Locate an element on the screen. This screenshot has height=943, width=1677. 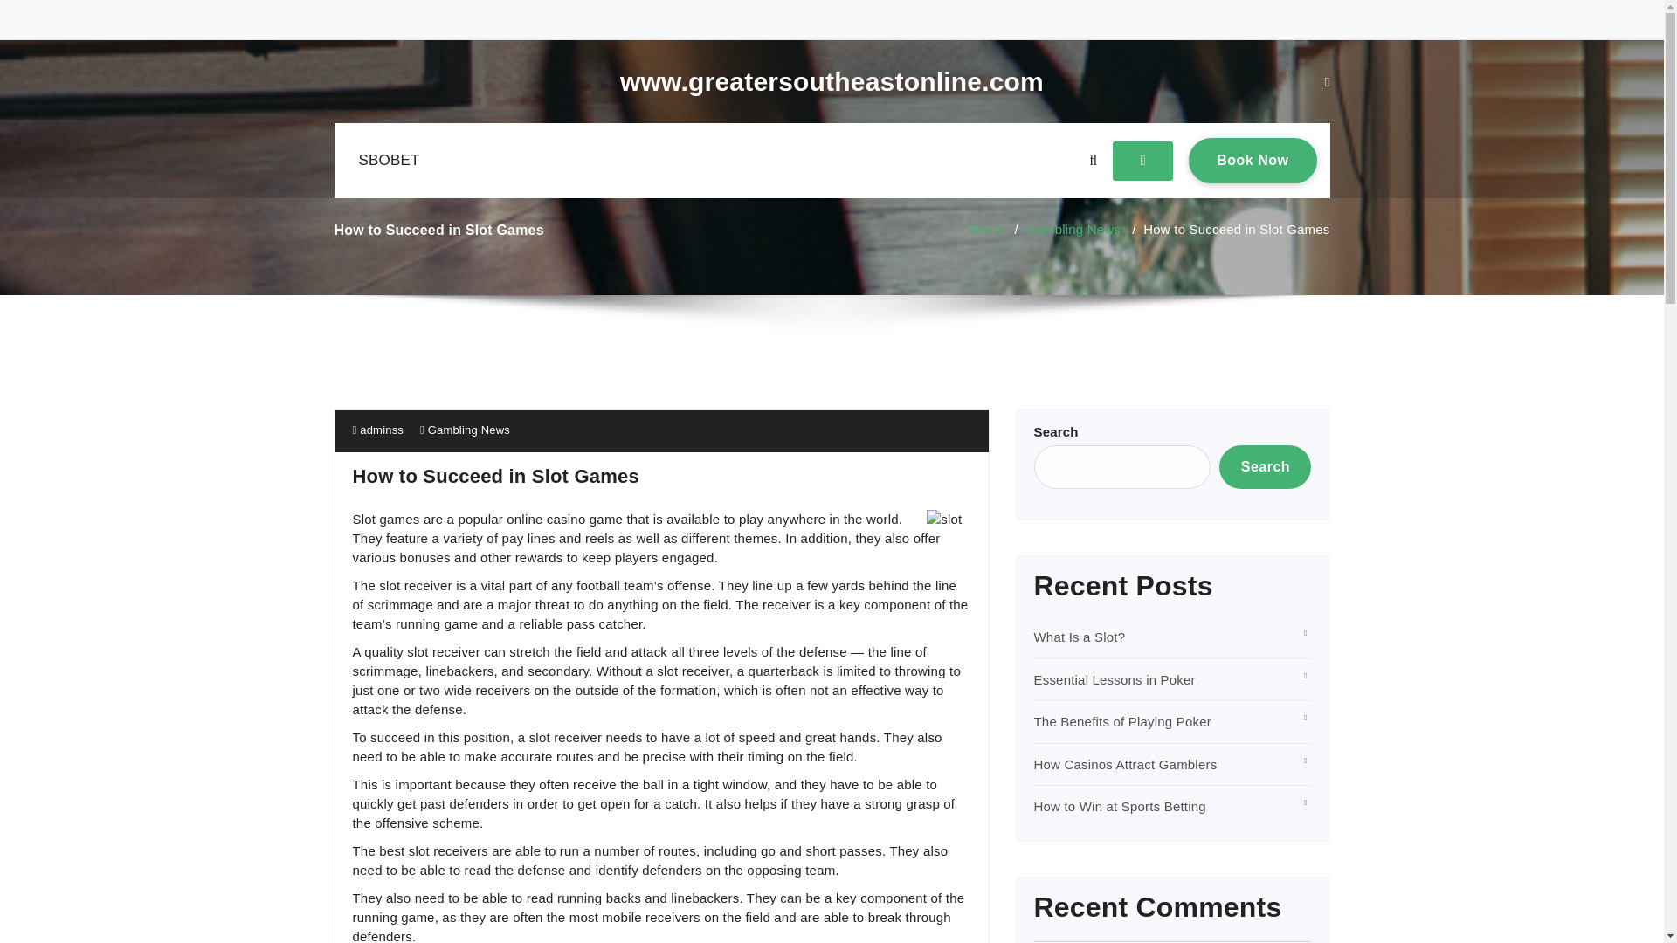
adminss is located at coordinates (1122, 721).